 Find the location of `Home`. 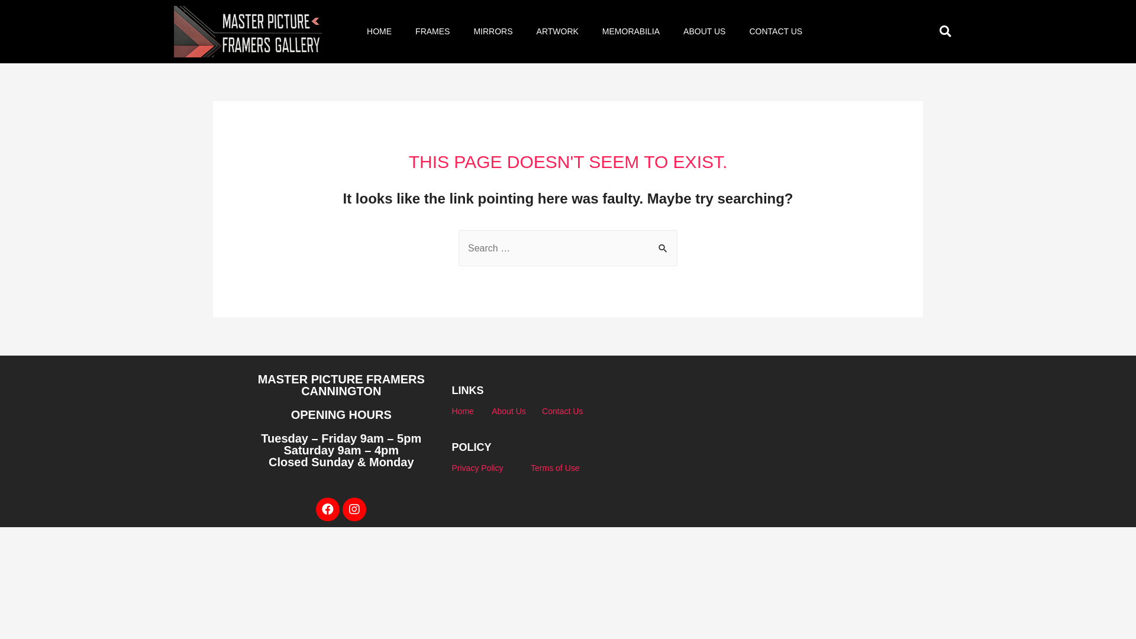

Home is located at coordinates (463, 411).